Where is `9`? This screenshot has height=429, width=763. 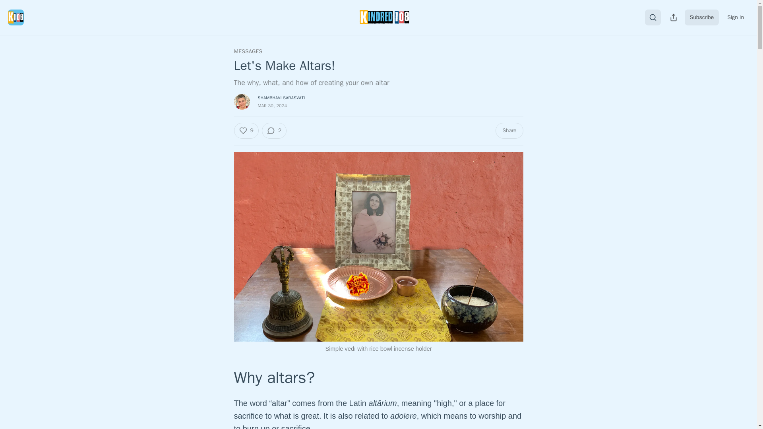 9 is located at coordinates (246, 130).